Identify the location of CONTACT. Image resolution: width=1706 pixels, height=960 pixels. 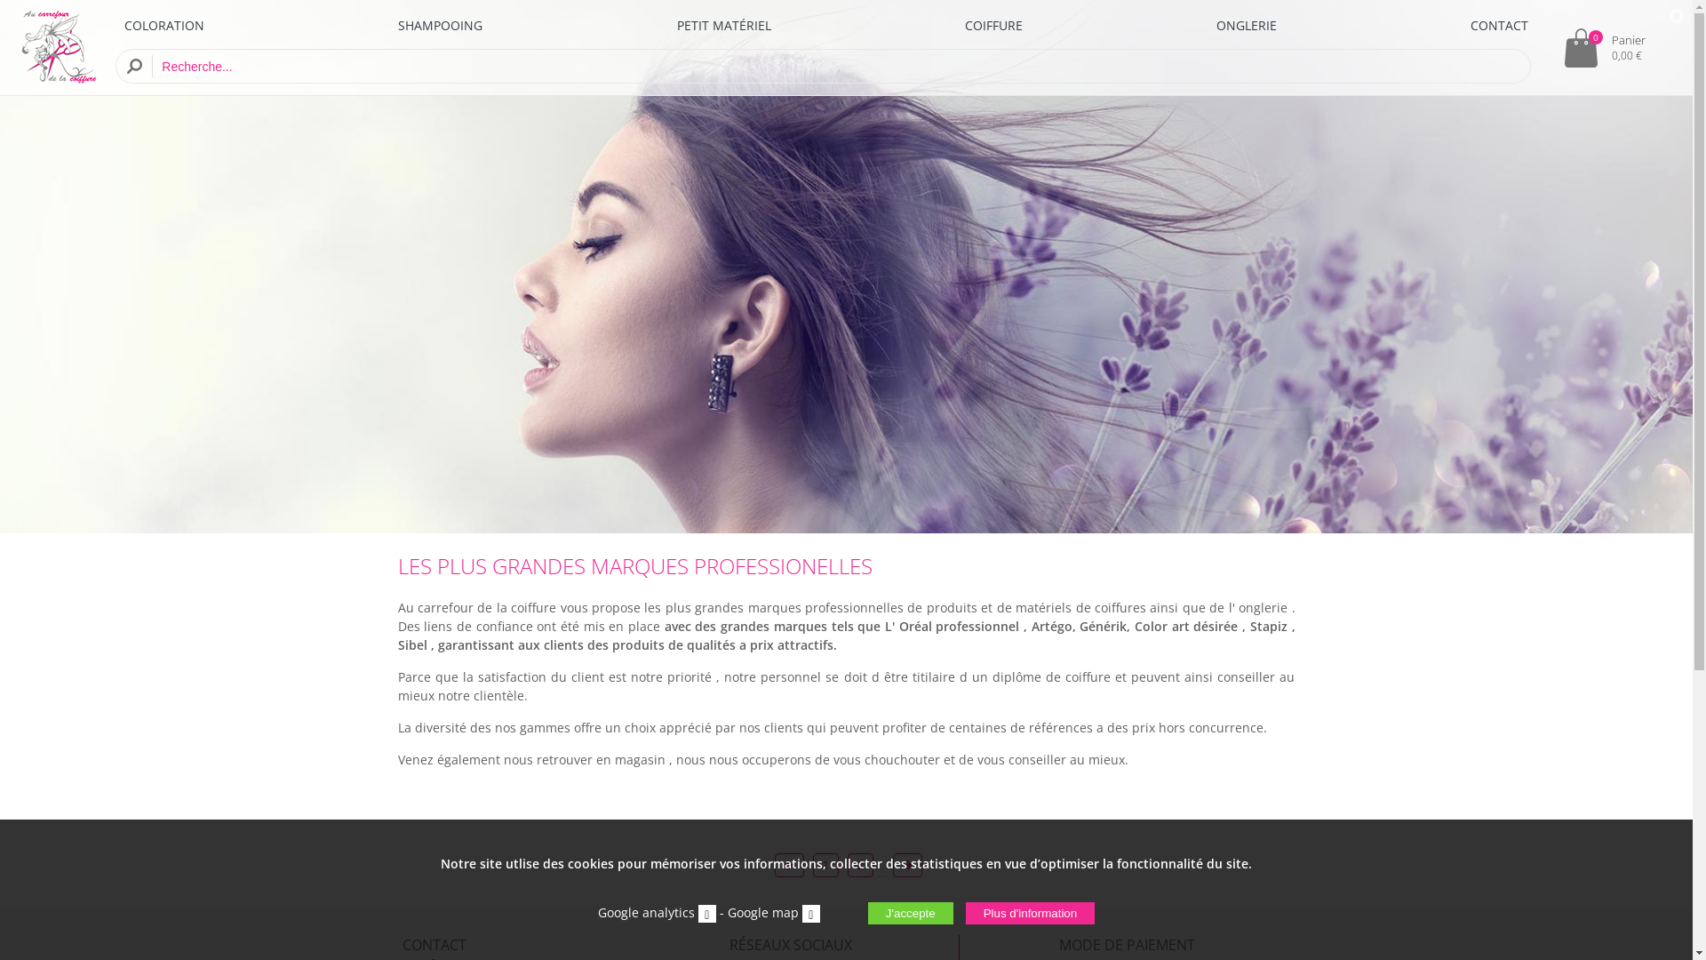
(1500, 25).